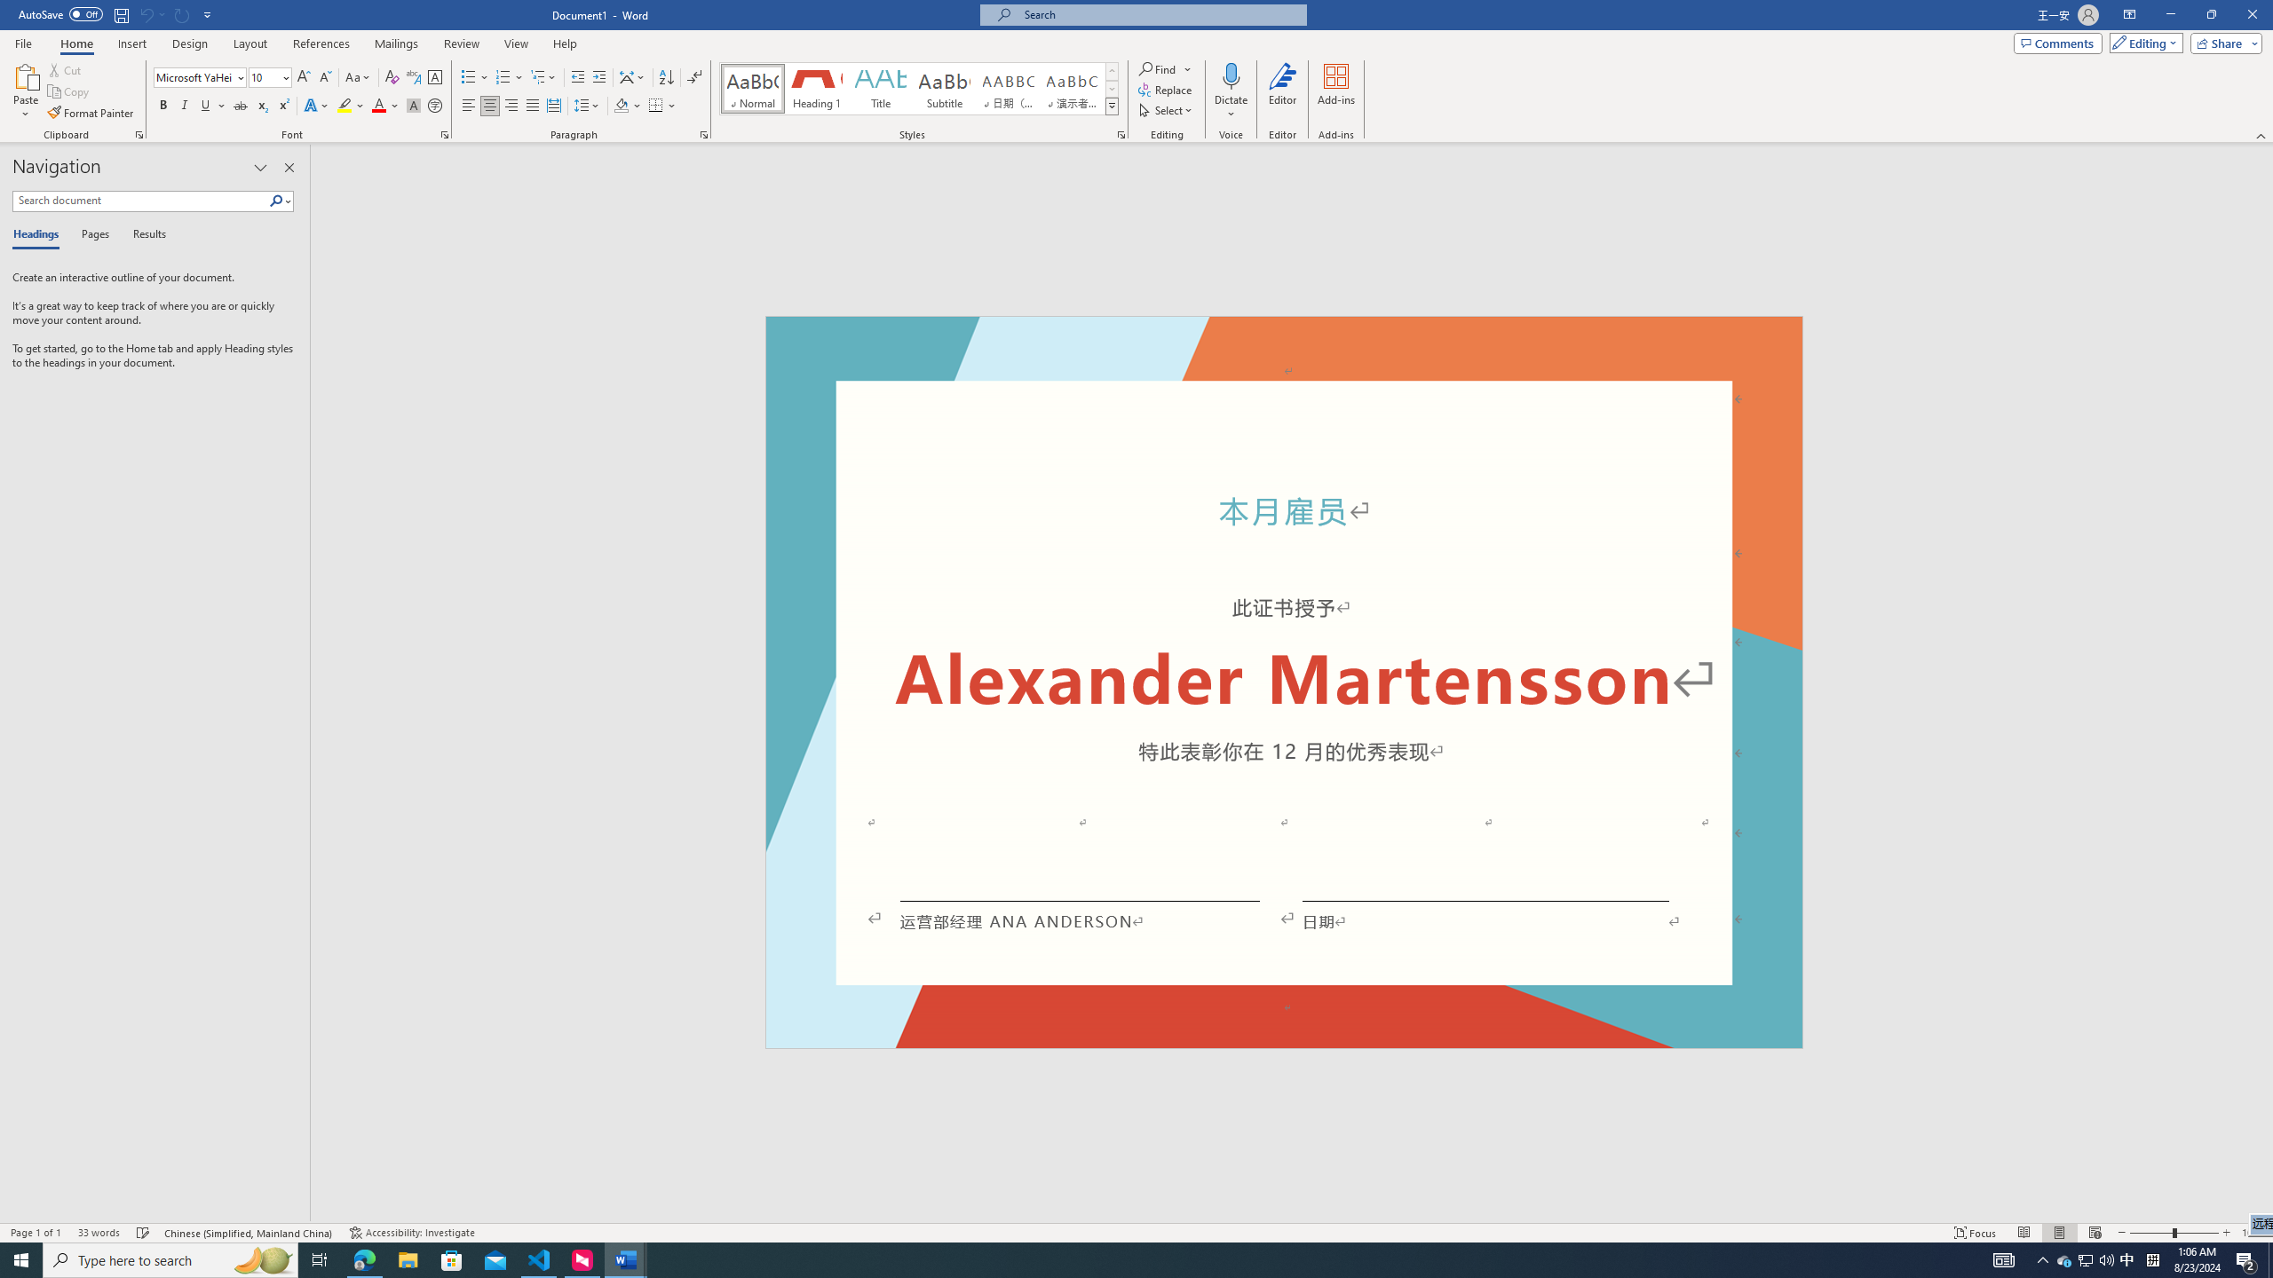 This screenshot has height=1278, width=2273. I want to click on Line and Paragraph Spacing, so click(588, 106).